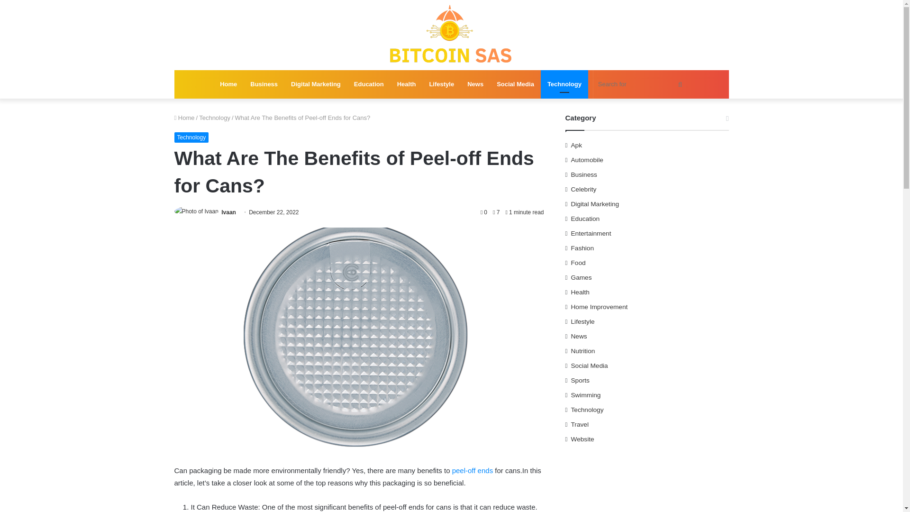 Image resolution: width=910 pixels, height=512 pixels. Describe the element at coordinates (228, 212) in the screenshot. I see `Ivaan` at that location.